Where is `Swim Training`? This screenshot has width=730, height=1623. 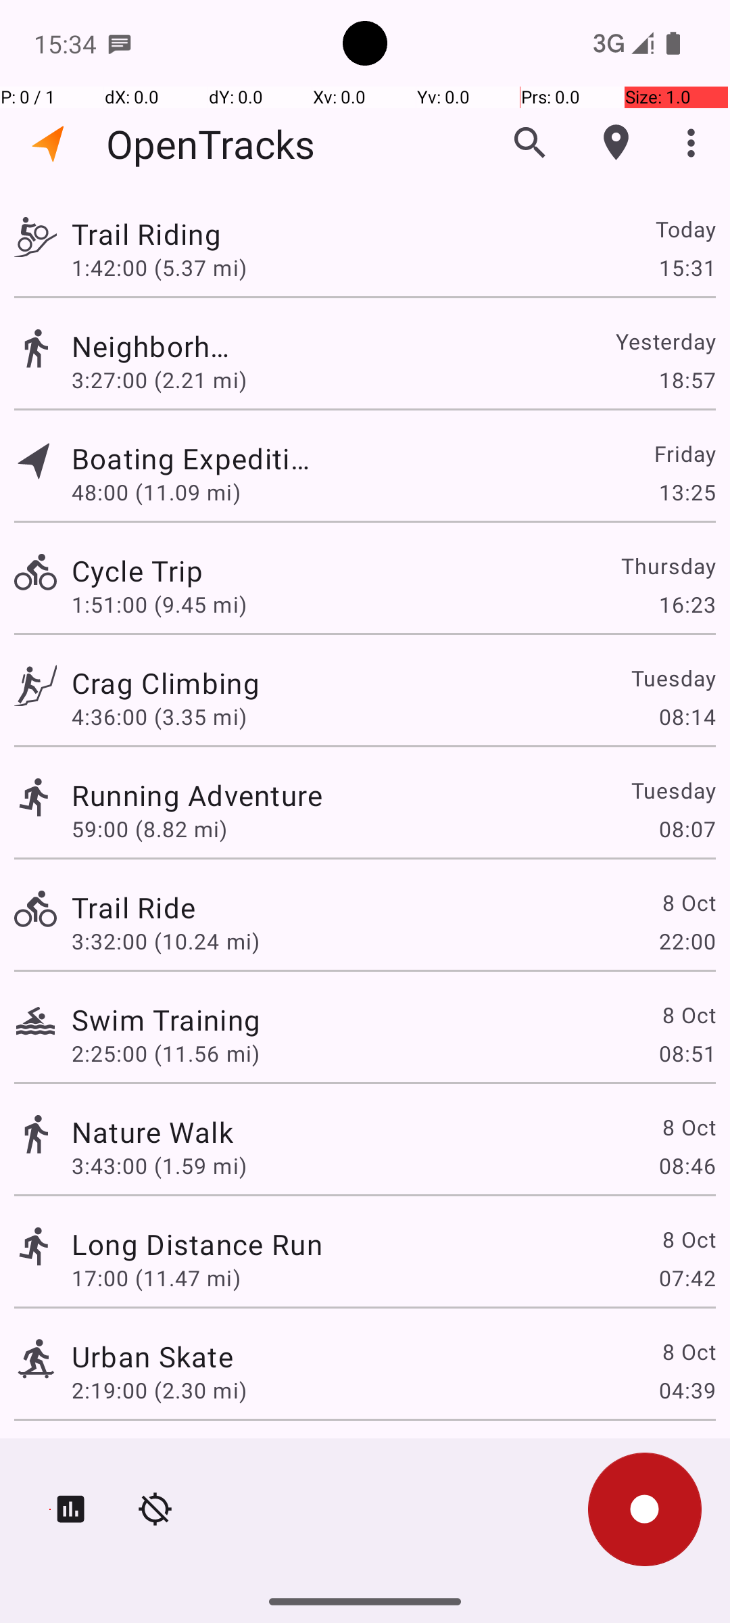 Swim Training is located at coordinates (166, 1020).